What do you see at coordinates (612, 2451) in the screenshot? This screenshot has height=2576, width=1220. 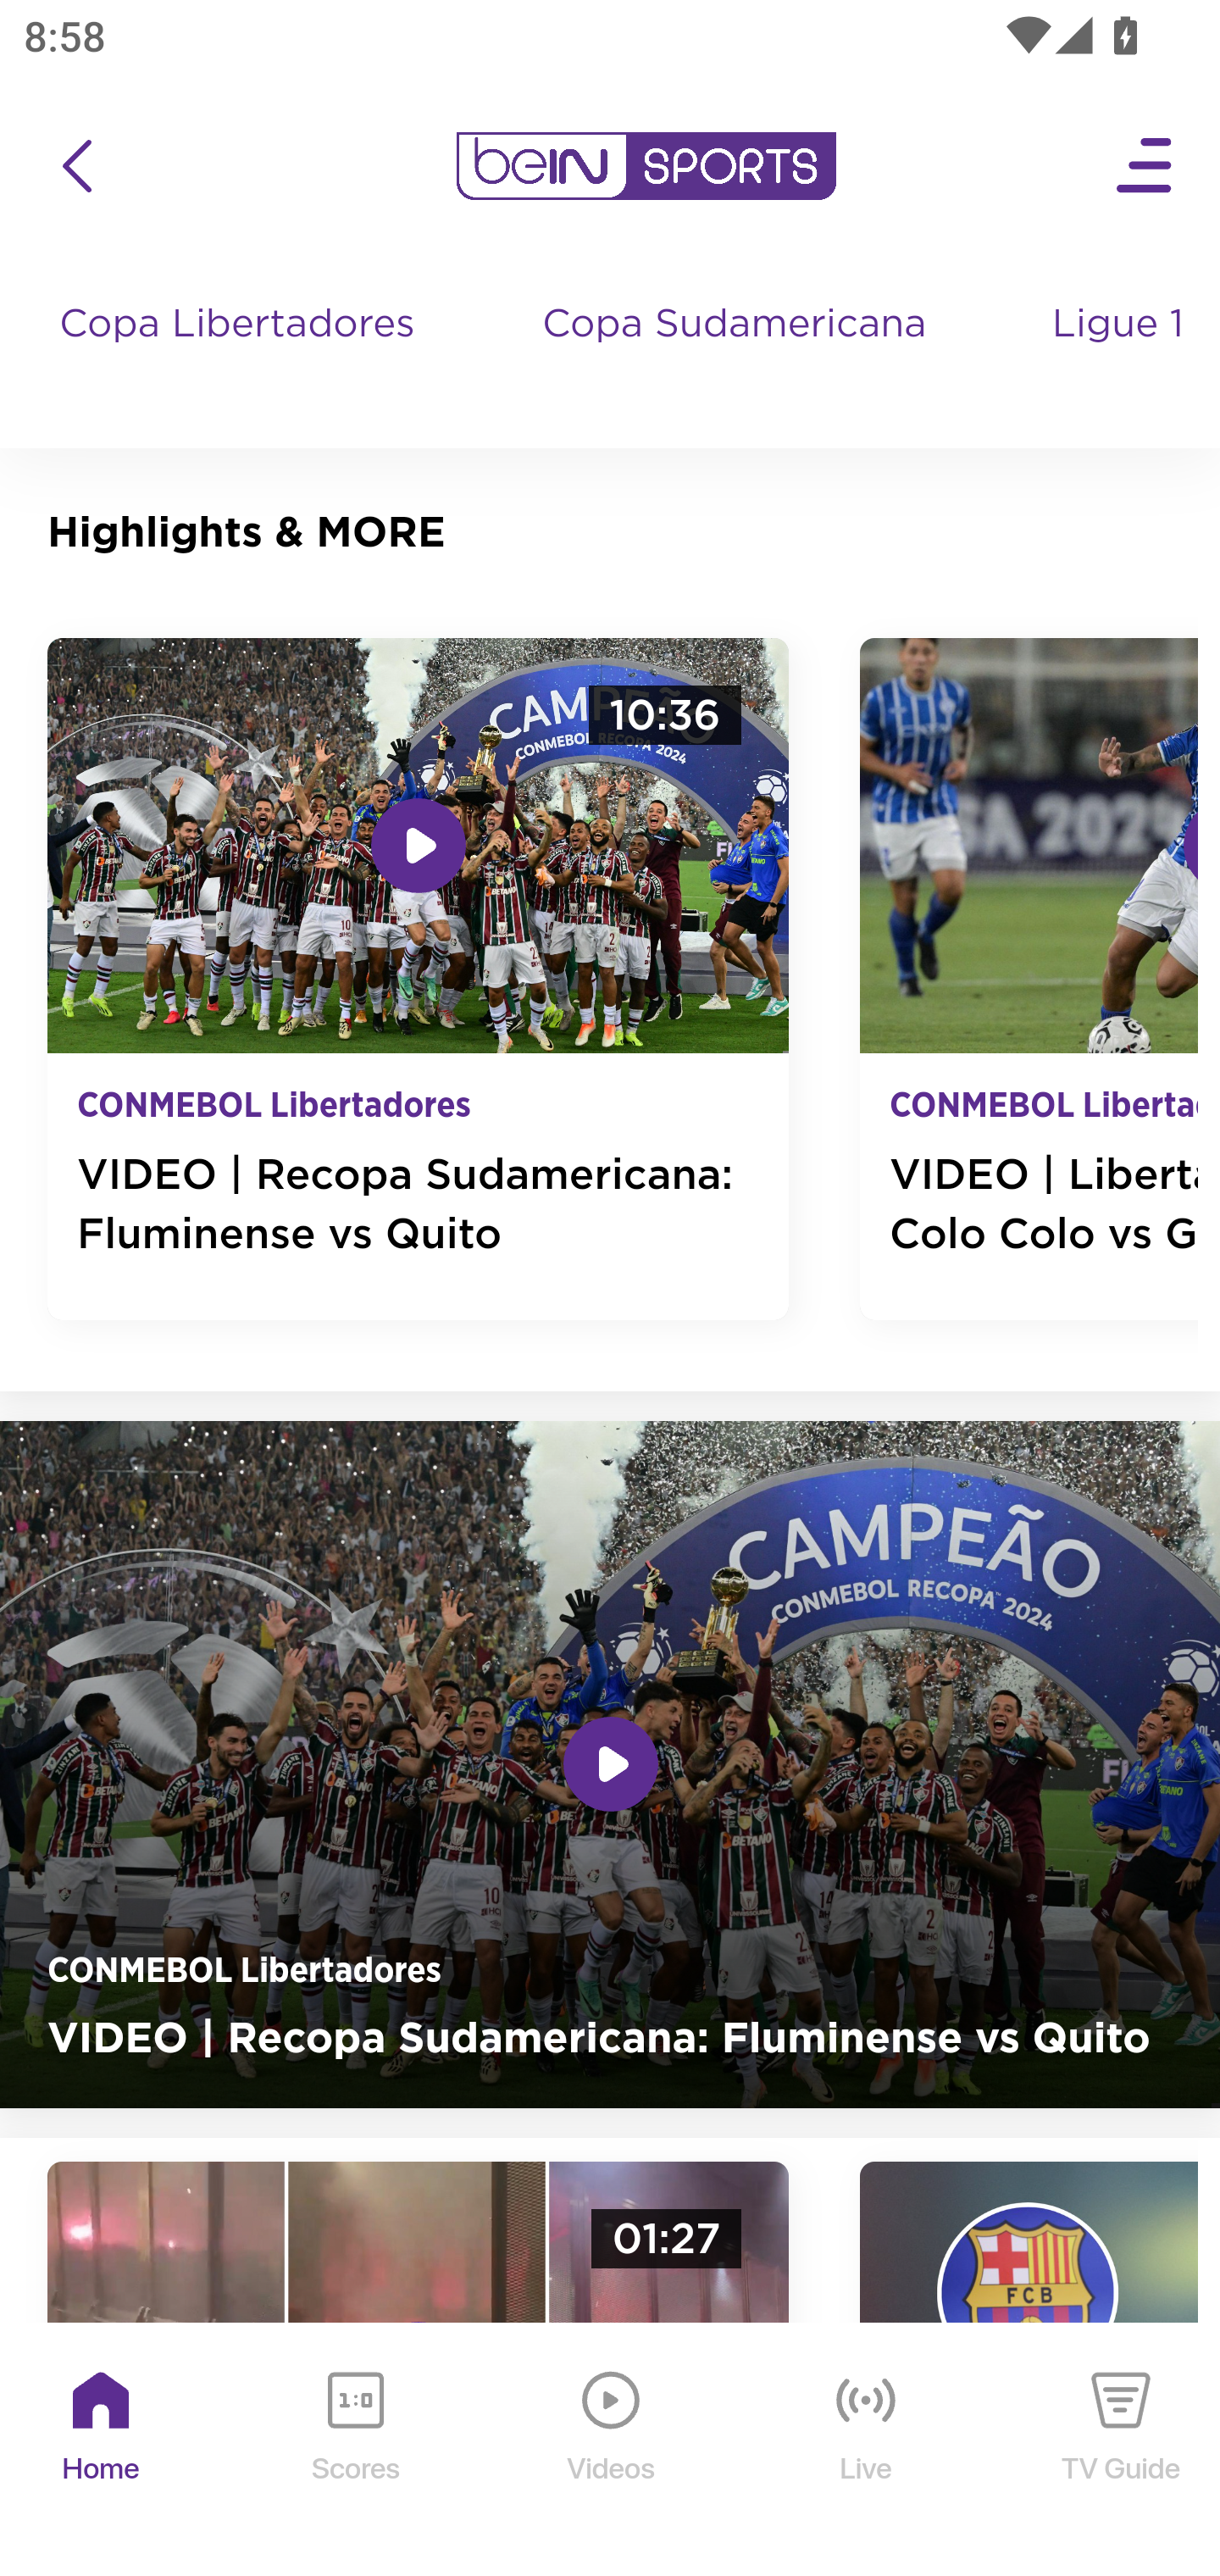 I see `Videos Videos Icon Videos` at bounding box center [612, 2451].